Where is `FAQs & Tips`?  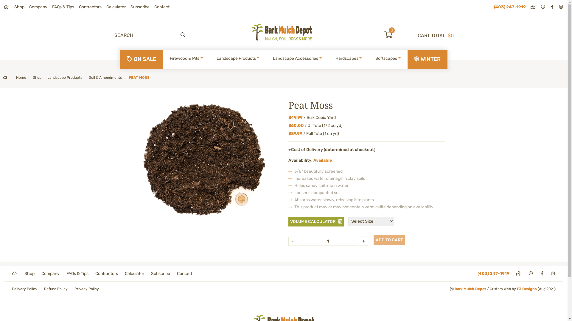
FAQs & Tips is located at coordinates (63, 7).